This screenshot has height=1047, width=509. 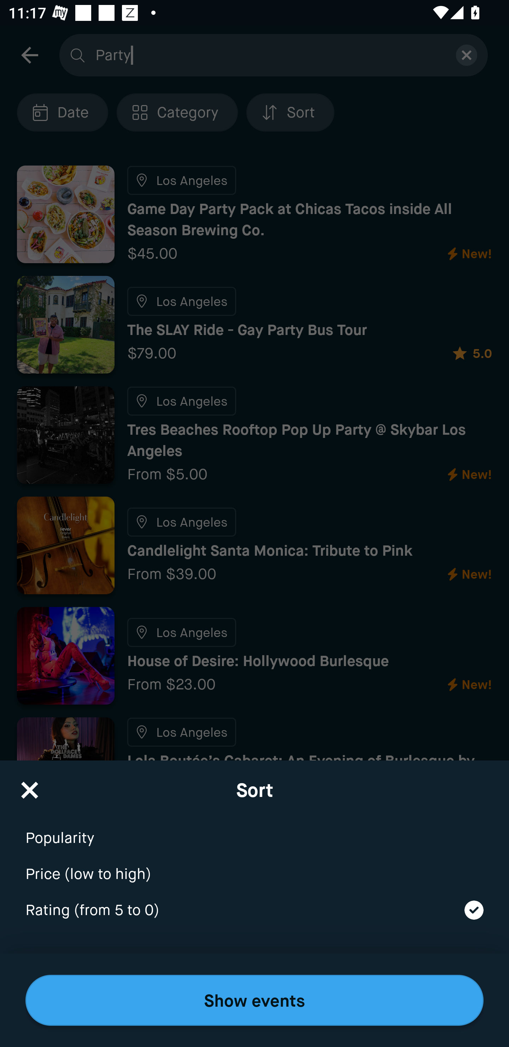 I want to click on Popularity, so click(x=255, y=830).